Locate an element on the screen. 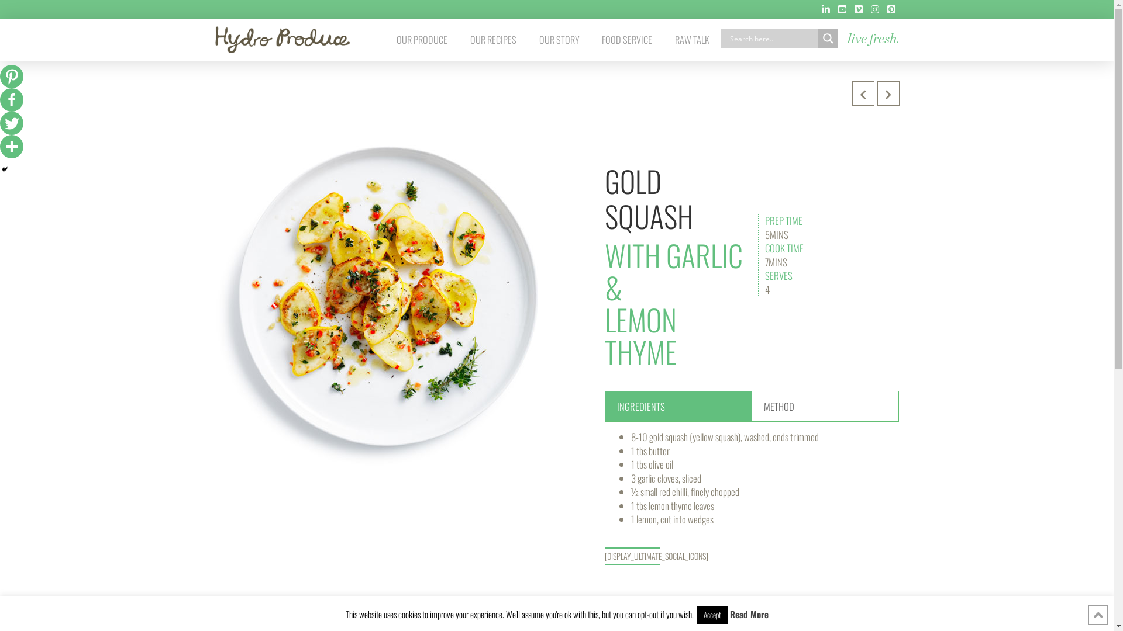 This screenshot has height=631, width=1123. FOOD SERVICE is located at coordinates (627, 40).